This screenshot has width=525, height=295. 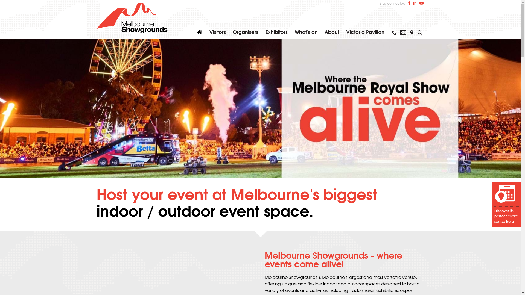 I want to click on Exhibitors, so click(x=277, y=32).